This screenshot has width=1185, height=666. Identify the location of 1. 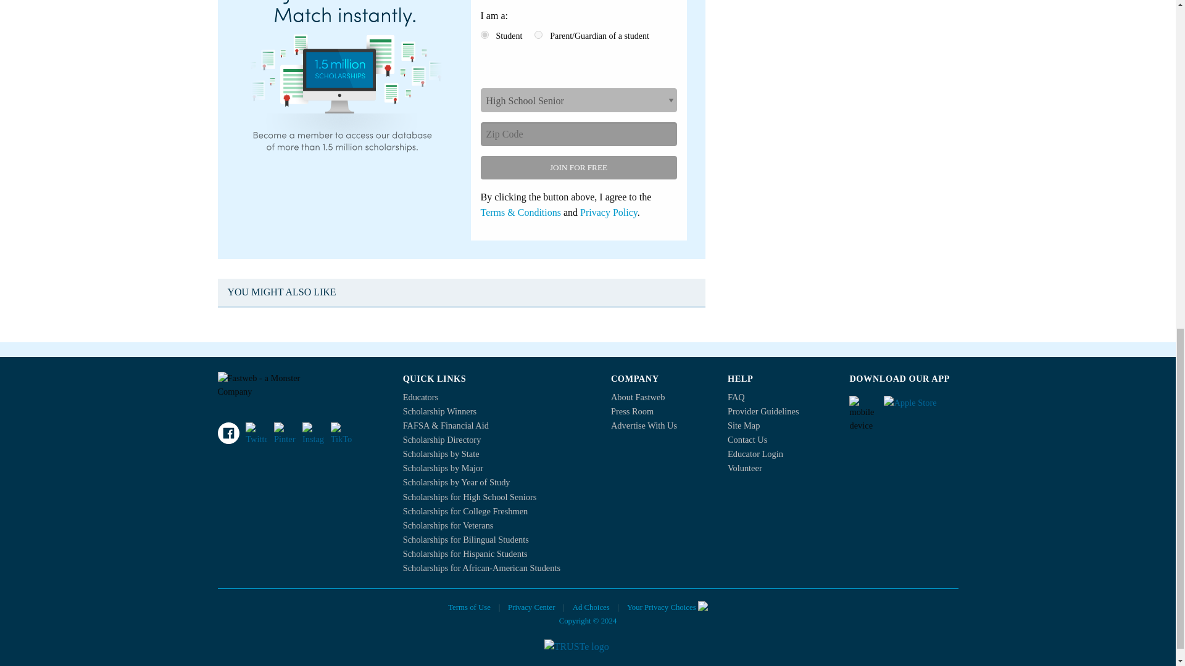
(484, 35).